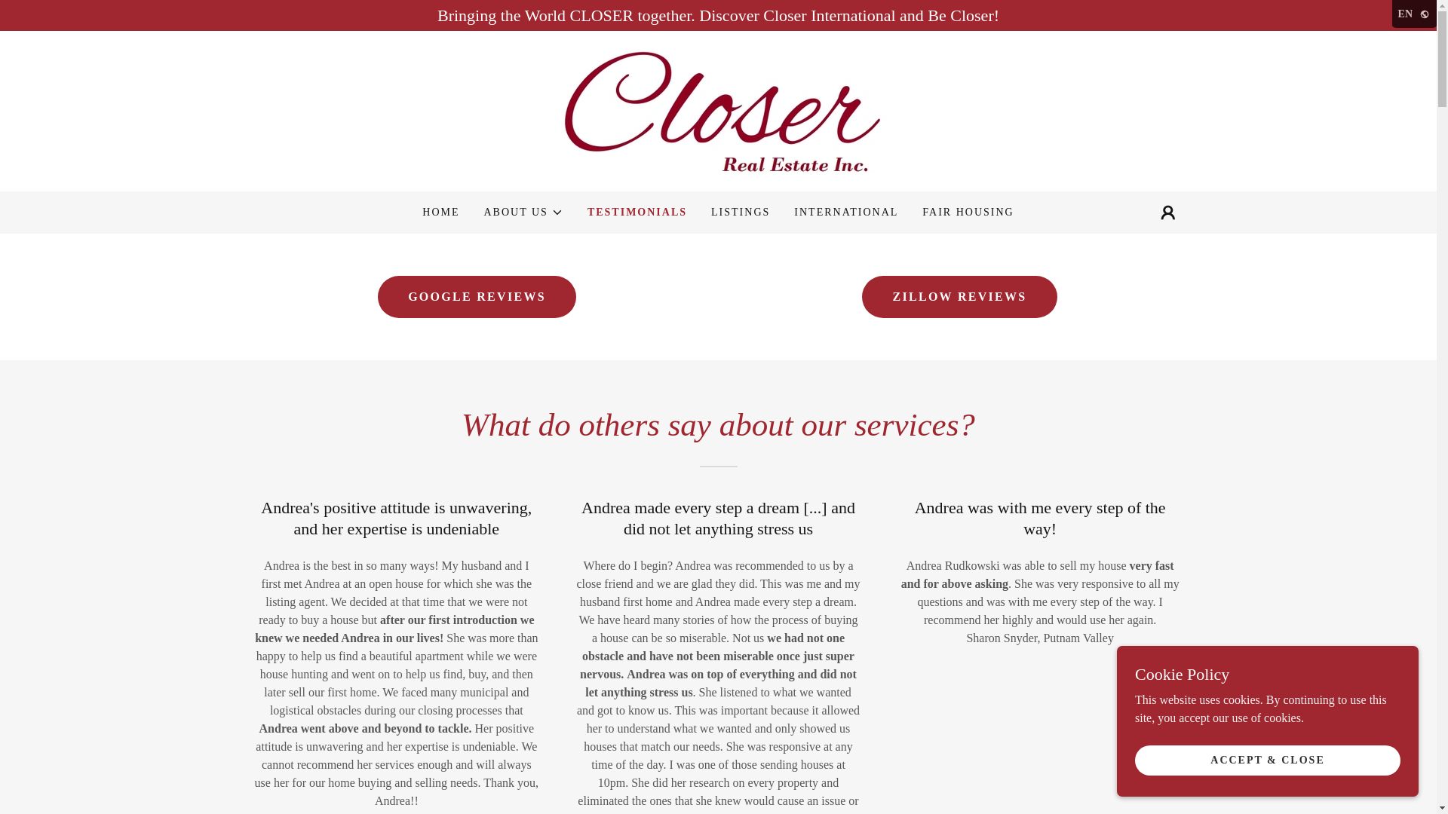 The width and height of the screenshot is (1448, 814). I want to click on INTERNATIONAL, so click(845, 213).